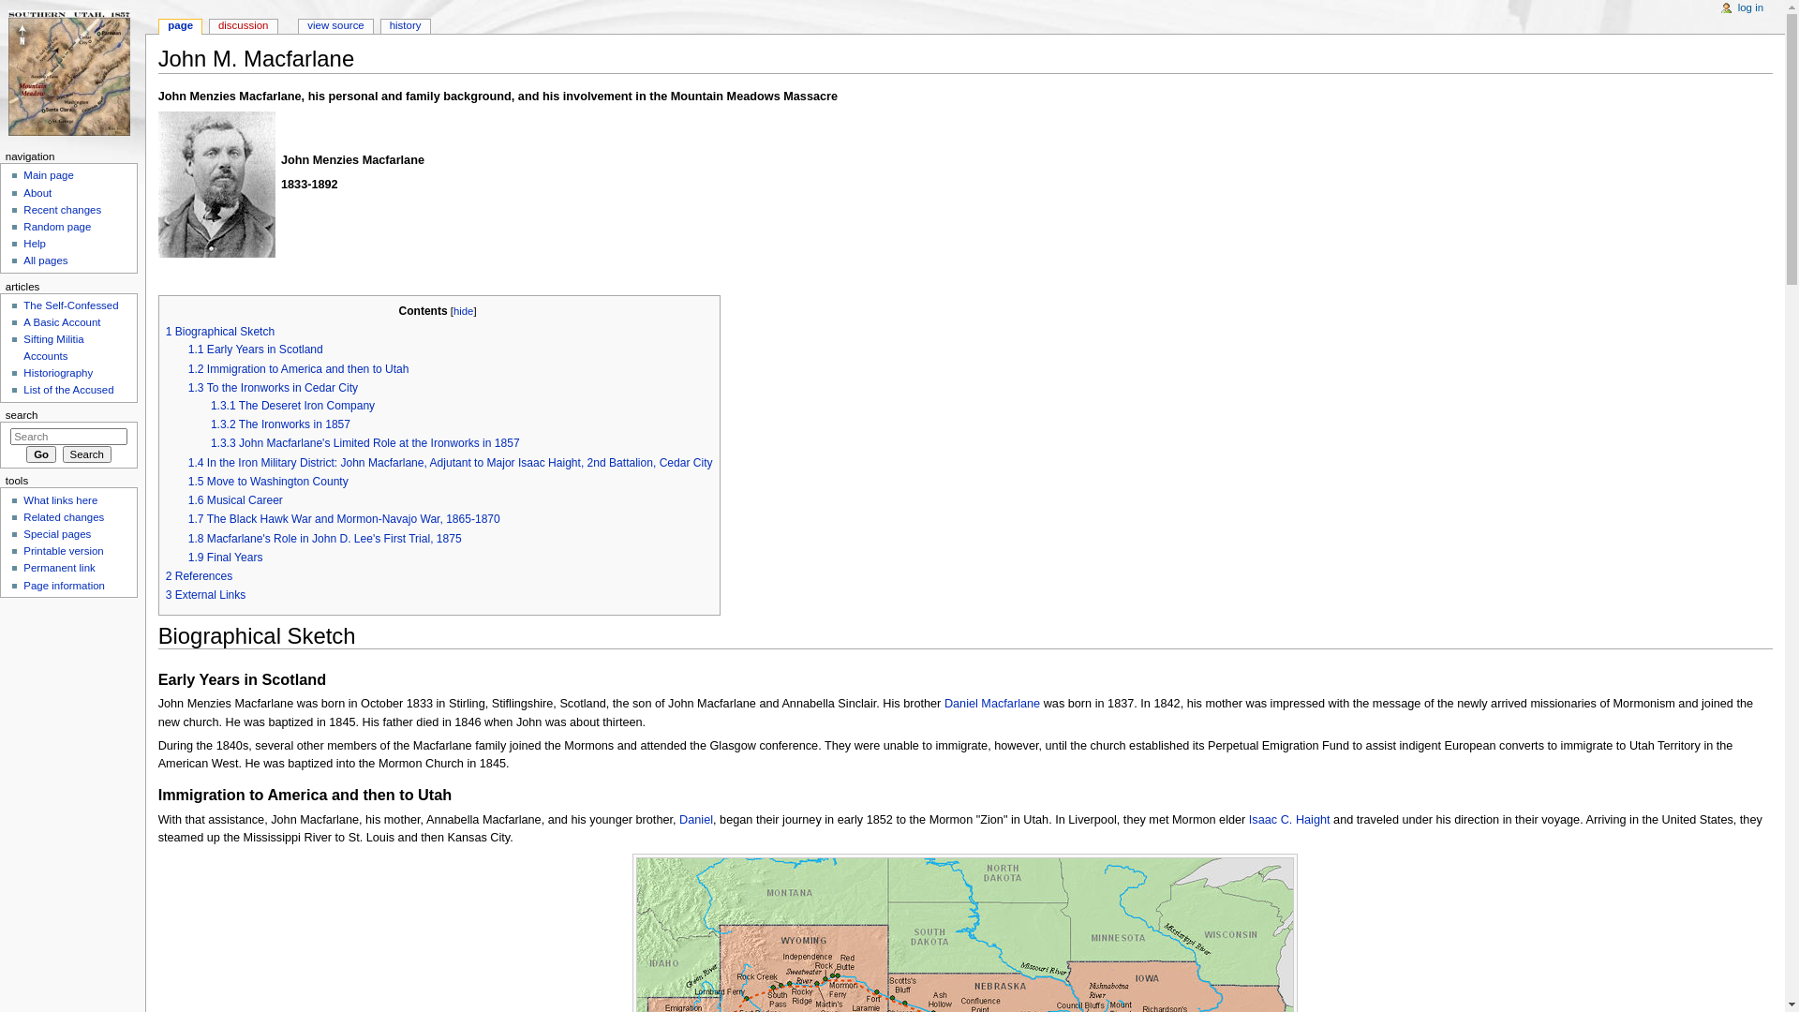  What do you see at coordinates (87, 454) in the screenshot?
I see `Search the pages for this text` at bounding box center [87, 454].